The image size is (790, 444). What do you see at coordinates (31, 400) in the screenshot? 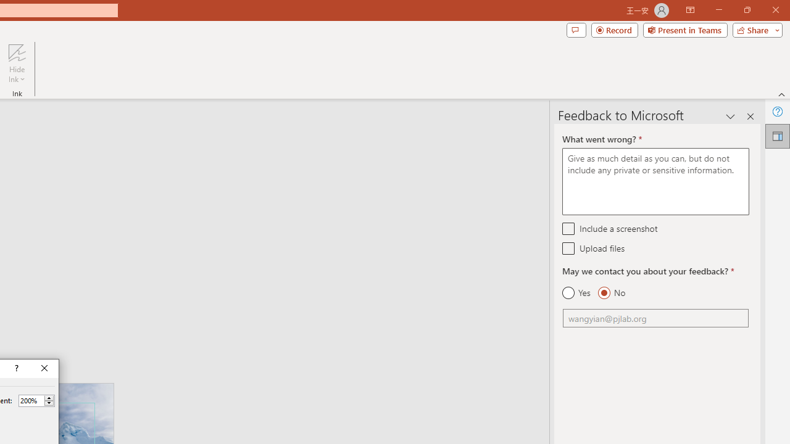
I see `Percent` at bounding box center [31, 400].